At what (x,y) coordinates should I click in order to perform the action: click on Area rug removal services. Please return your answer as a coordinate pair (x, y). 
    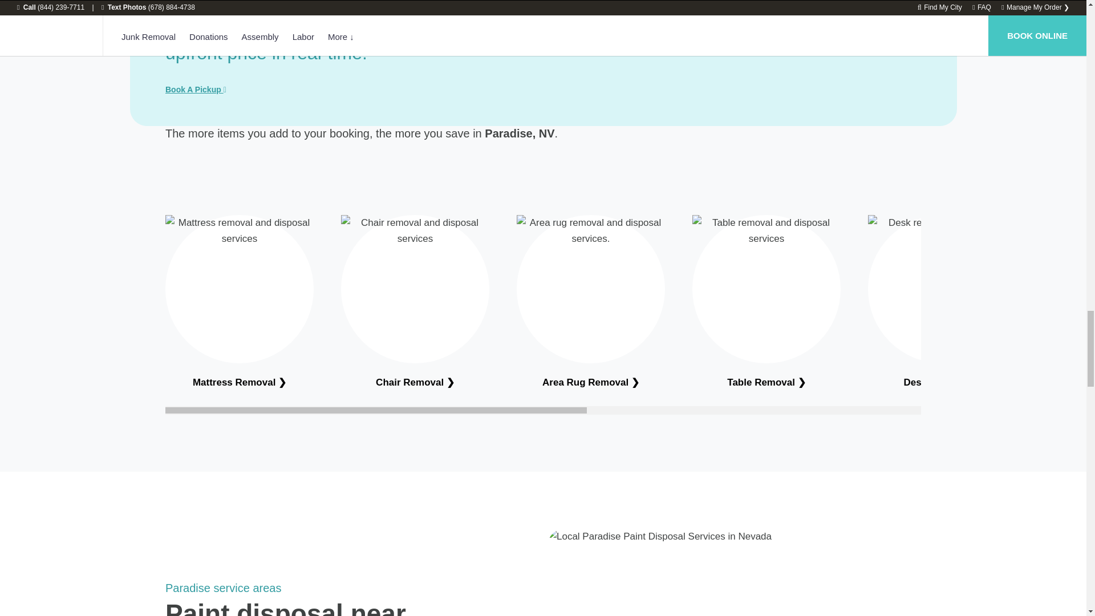
    Looking at the image, I should click on (591, 382).